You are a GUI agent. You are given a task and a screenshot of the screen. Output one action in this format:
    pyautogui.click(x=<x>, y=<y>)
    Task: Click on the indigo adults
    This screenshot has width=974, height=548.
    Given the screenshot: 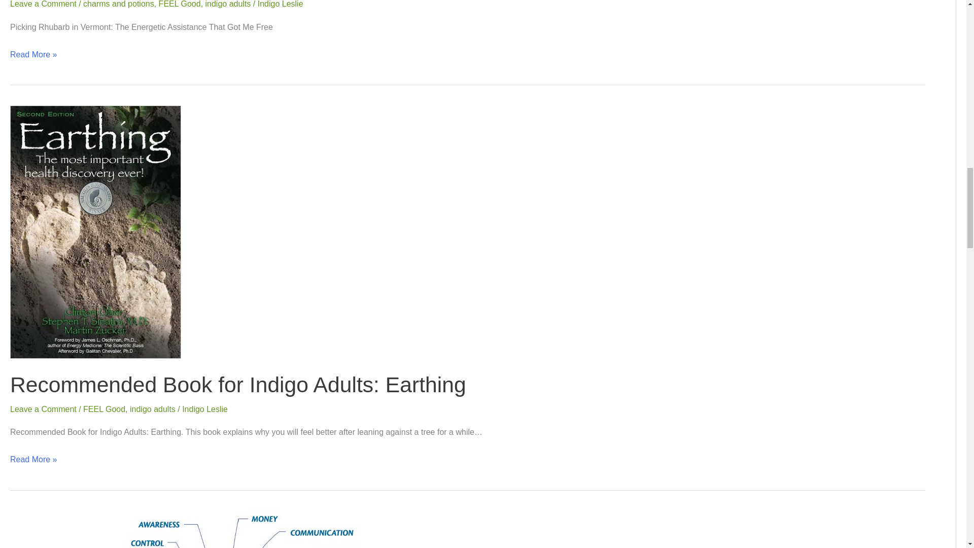 What is the action you would take?
    pyautogui.click(x=152, y=409)
    